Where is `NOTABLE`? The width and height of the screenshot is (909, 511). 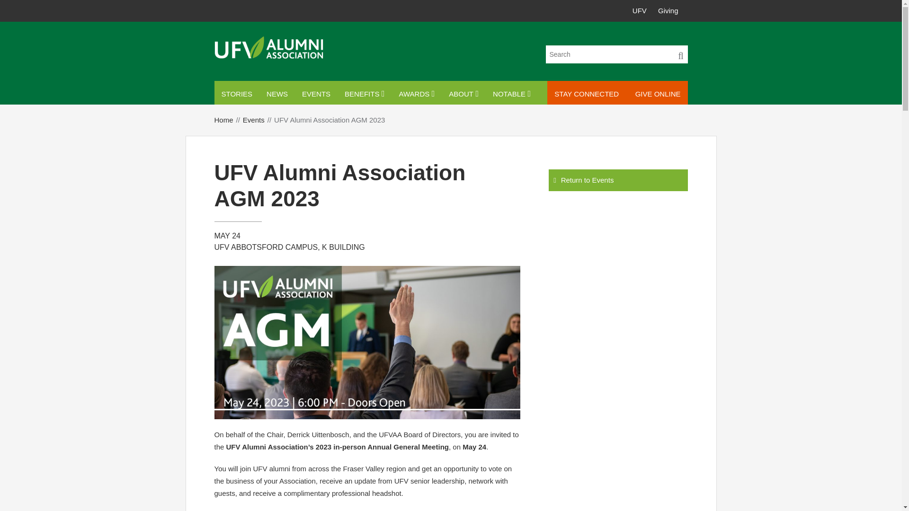 NOTABLE is located at coordinates (511, 94).